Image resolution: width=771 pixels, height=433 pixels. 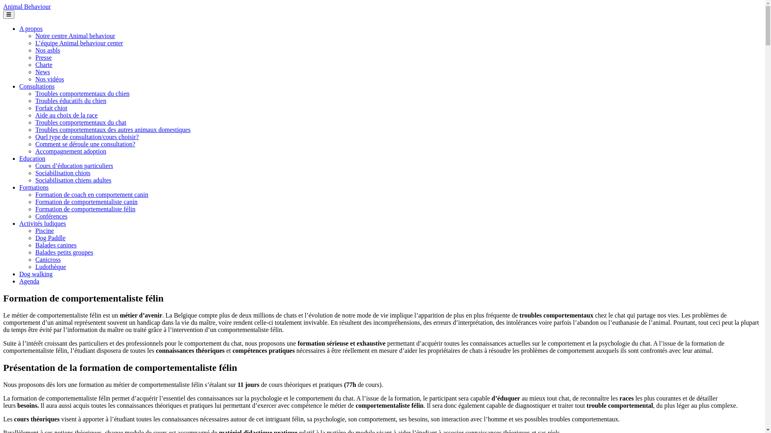 I want to click on Formation de comportementaliste canin, so click(x=87, y=202).